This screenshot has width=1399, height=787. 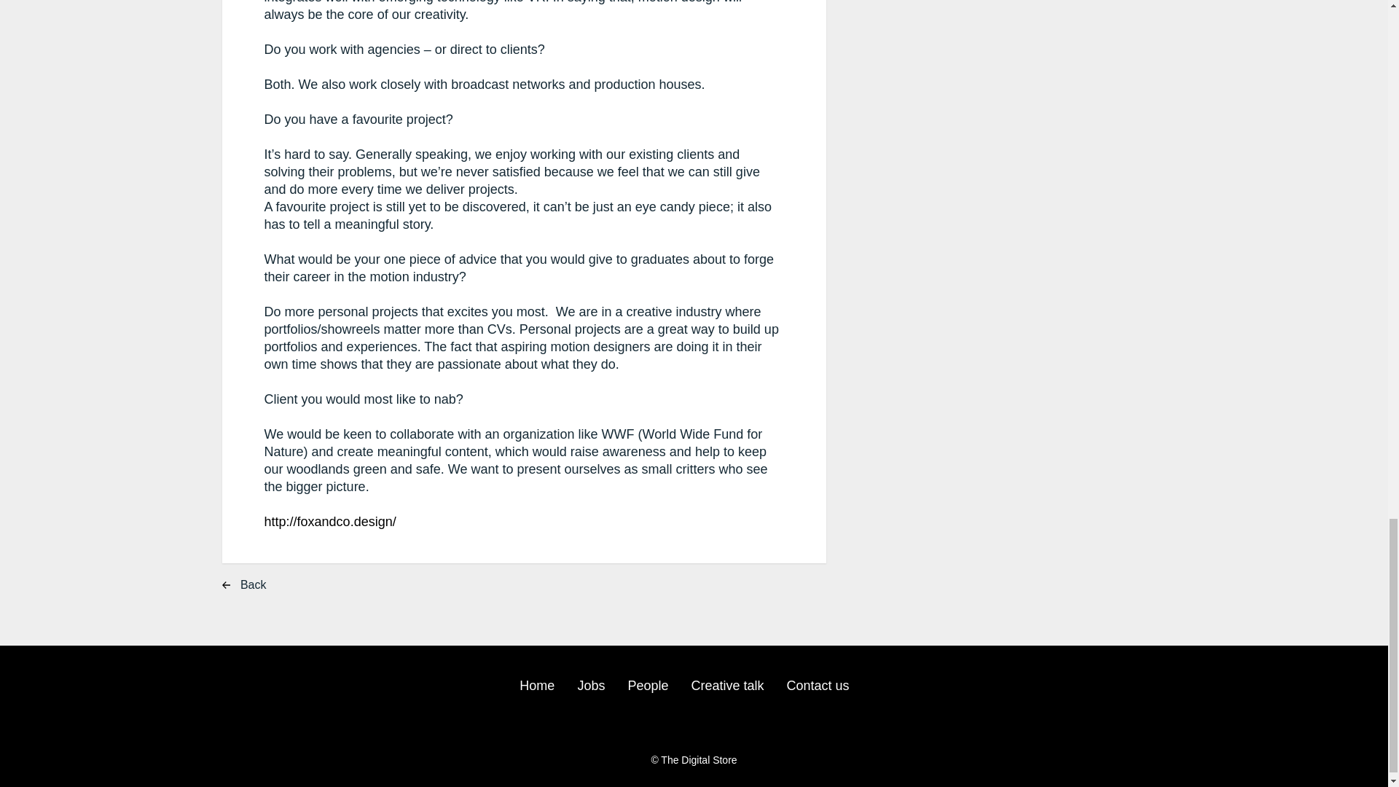 I want to click on Contact us, so click(x=818, y=686).